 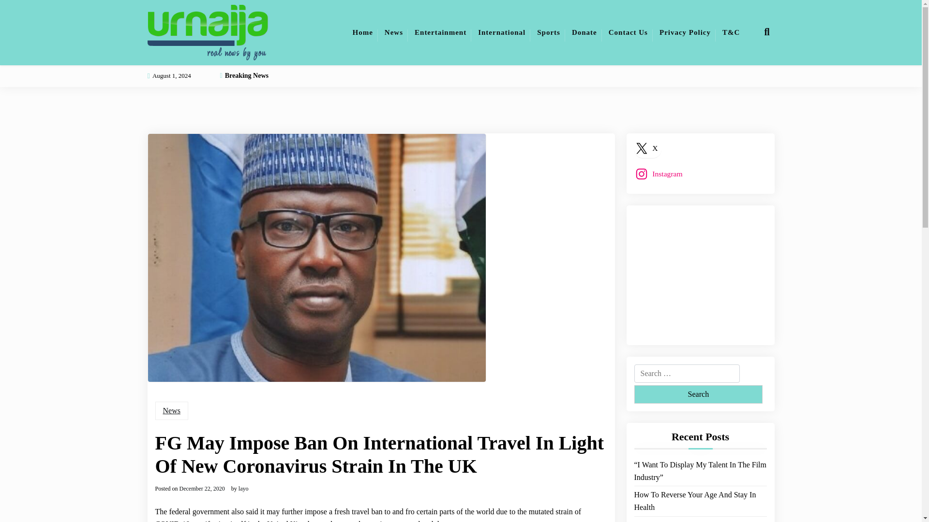 I want to click on Privacy Policy, so click(x=685, y=32).